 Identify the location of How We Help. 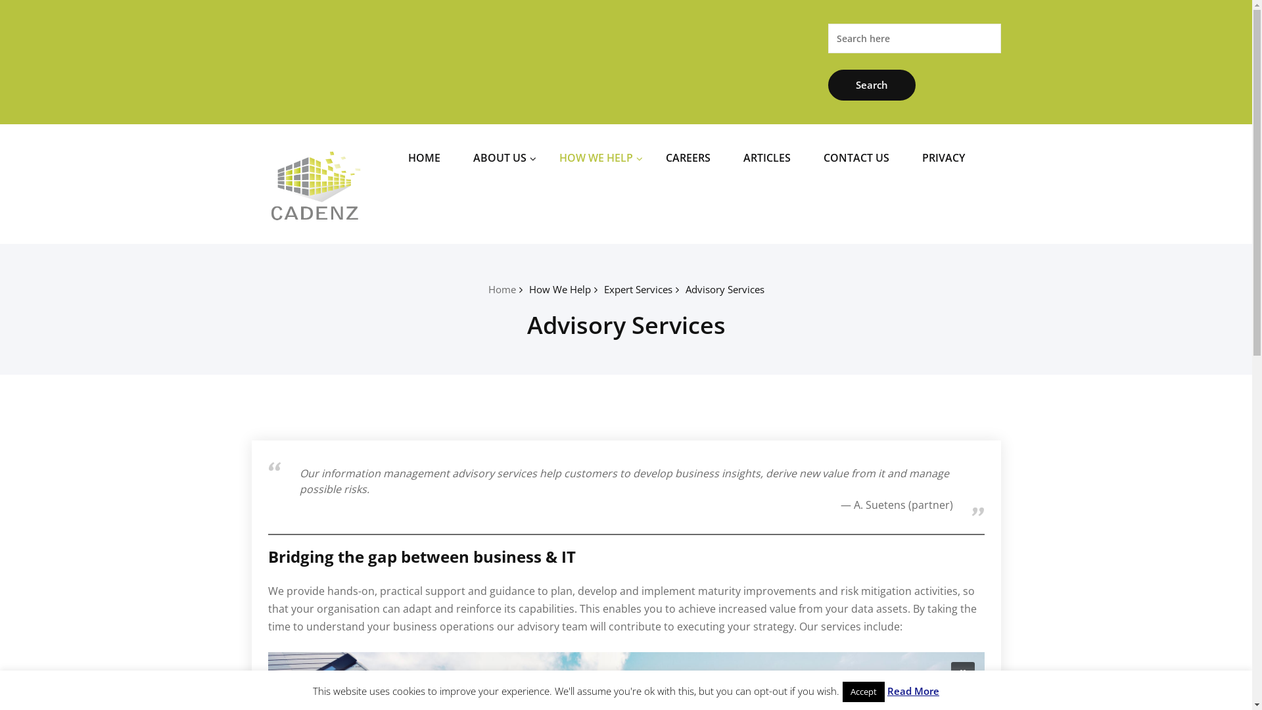
(559, 289).